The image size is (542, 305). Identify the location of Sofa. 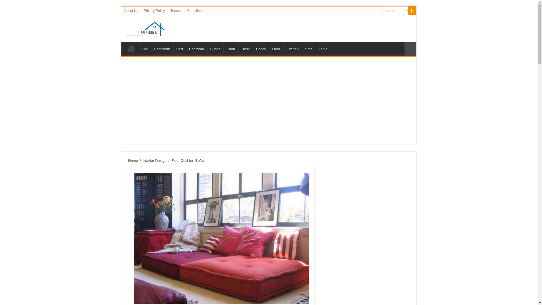
(309, 48).